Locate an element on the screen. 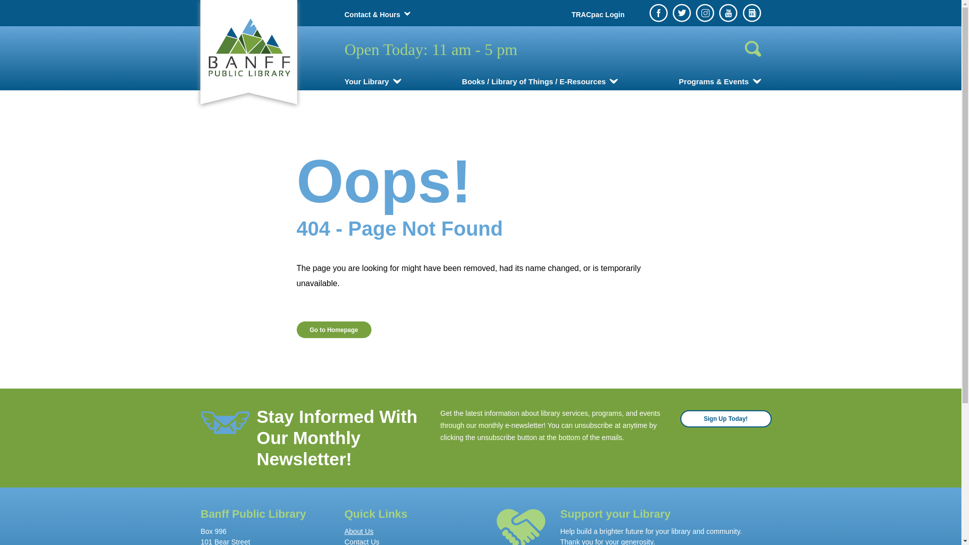 The width and height of the screenshot is (969, 545). Sign Up Today! is located at coordinates (726, 419).